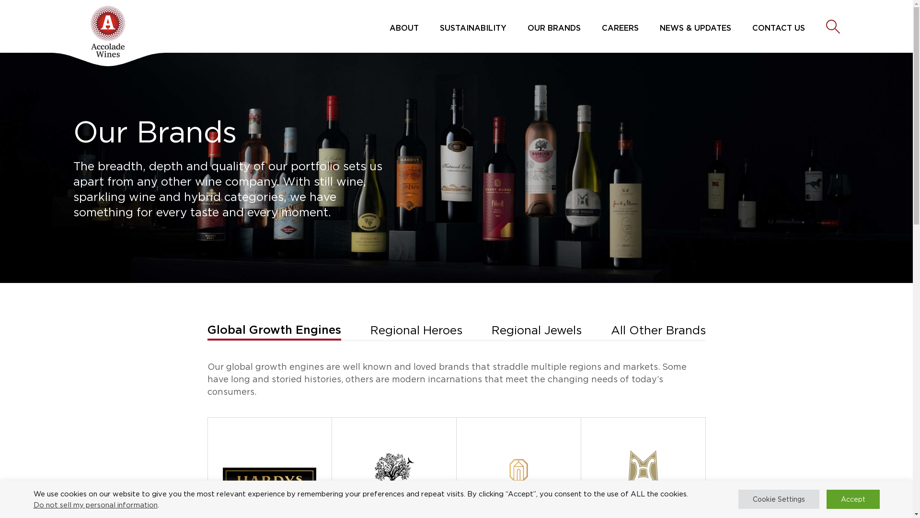 The height and width of the screenshot is (518, 920). Describe the element at coordinates (96, 505) in the screenshot. I see `Do not sell my personal information` at that location.